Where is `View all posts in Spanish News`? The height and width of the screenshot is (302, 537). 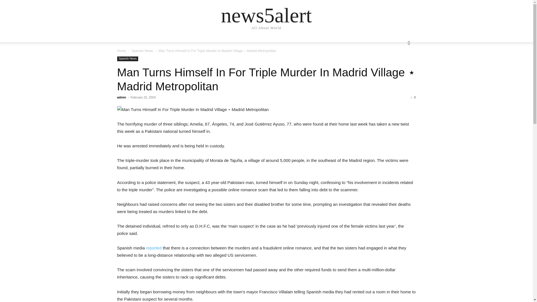 View all posts in Spanish News is located at coordinates (142, 51).